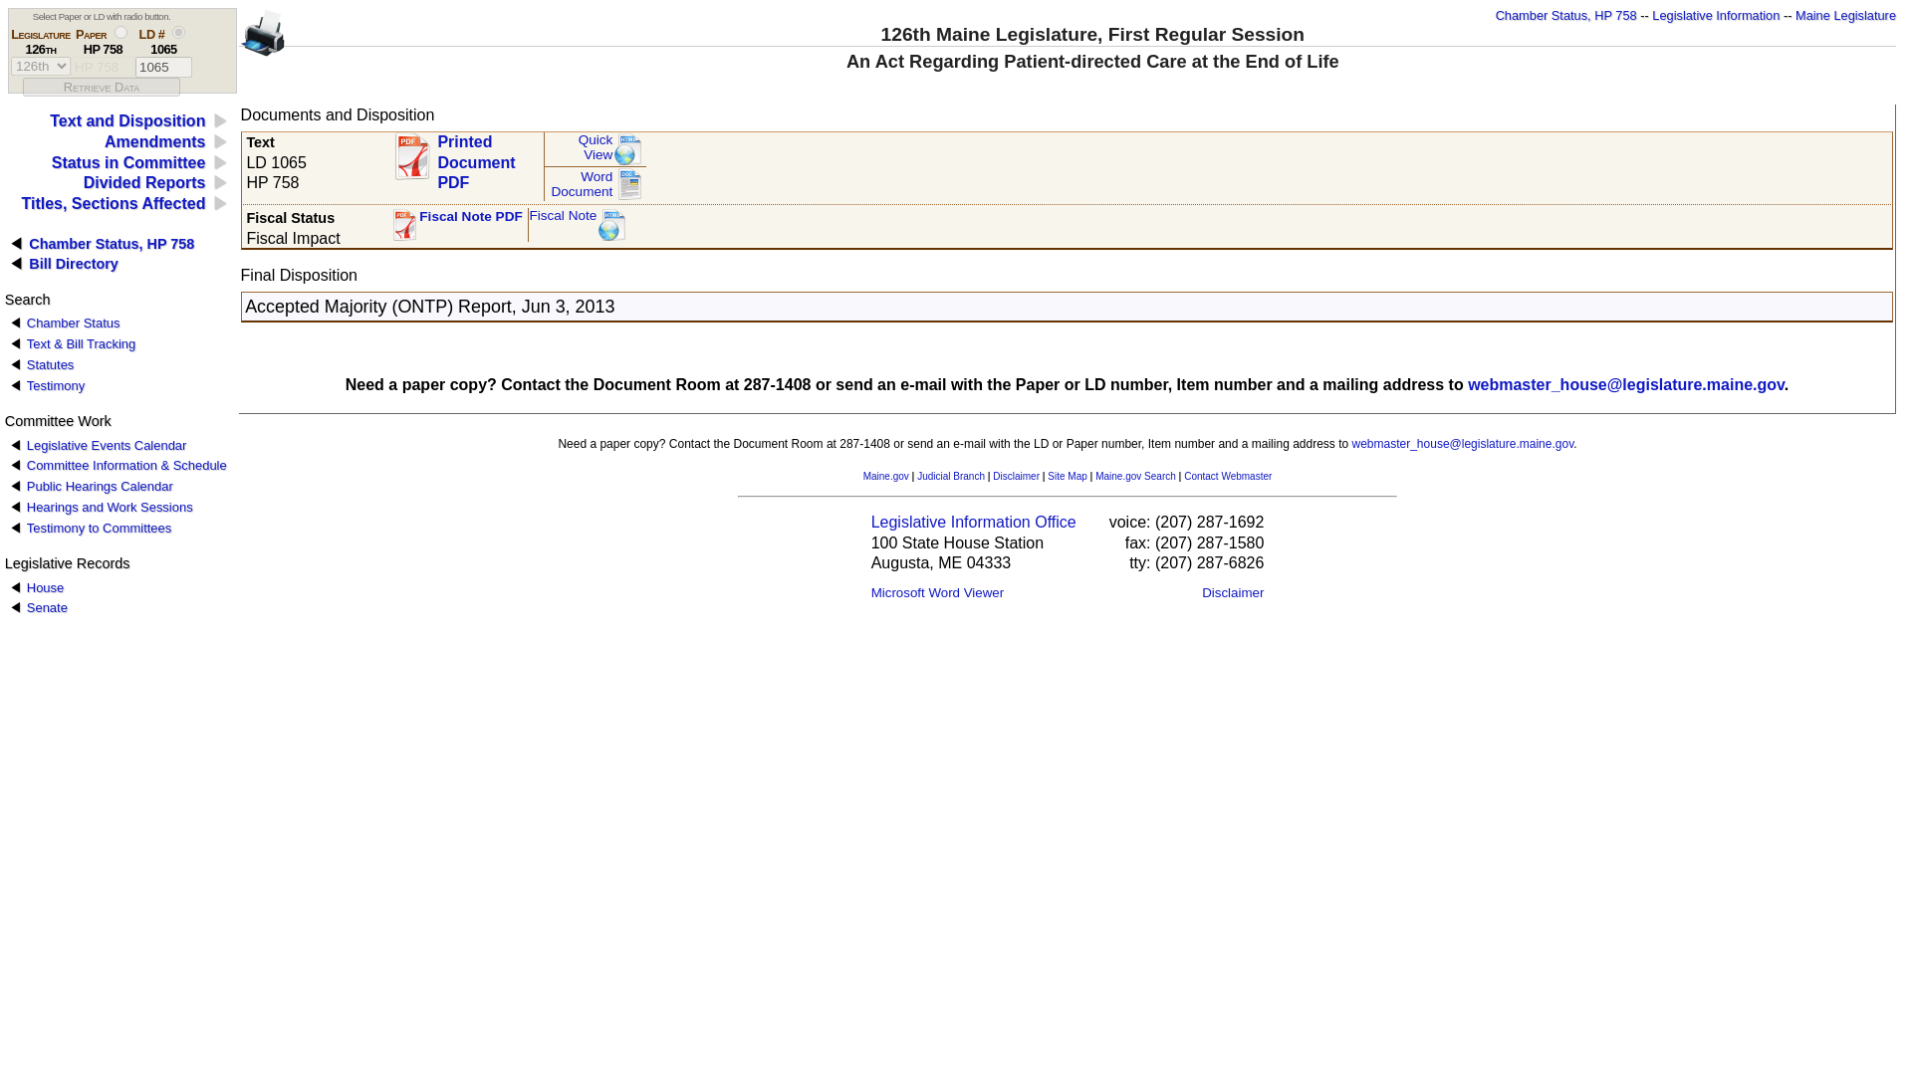  What do you see at coordinates (1715, 14) in the screenshot?
I see `1065` at bounding box center [1715, 14].